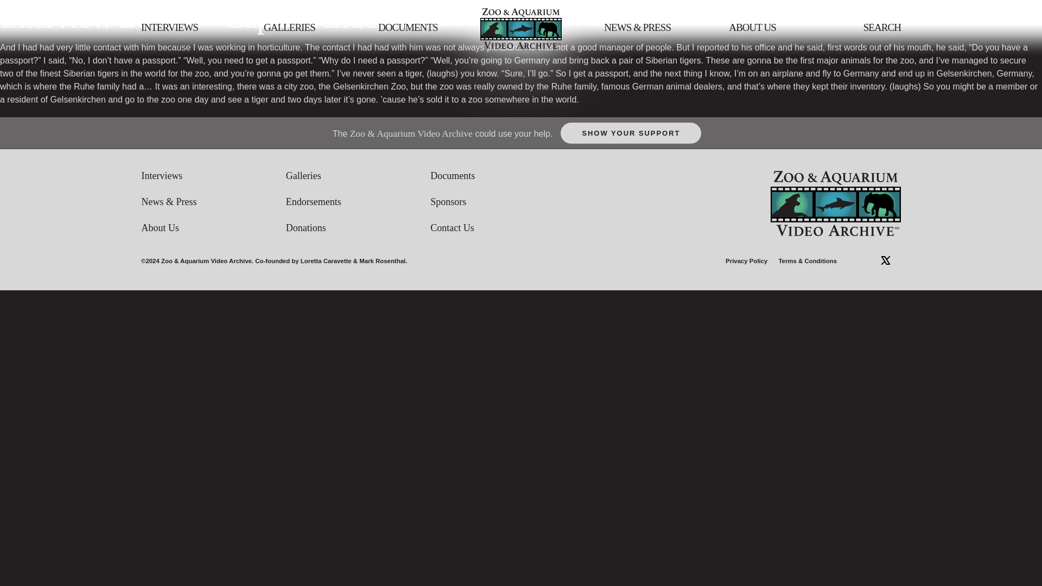 This screenshot has width=1042, height=586. I want to click on SEARCH, so click(882, 28).